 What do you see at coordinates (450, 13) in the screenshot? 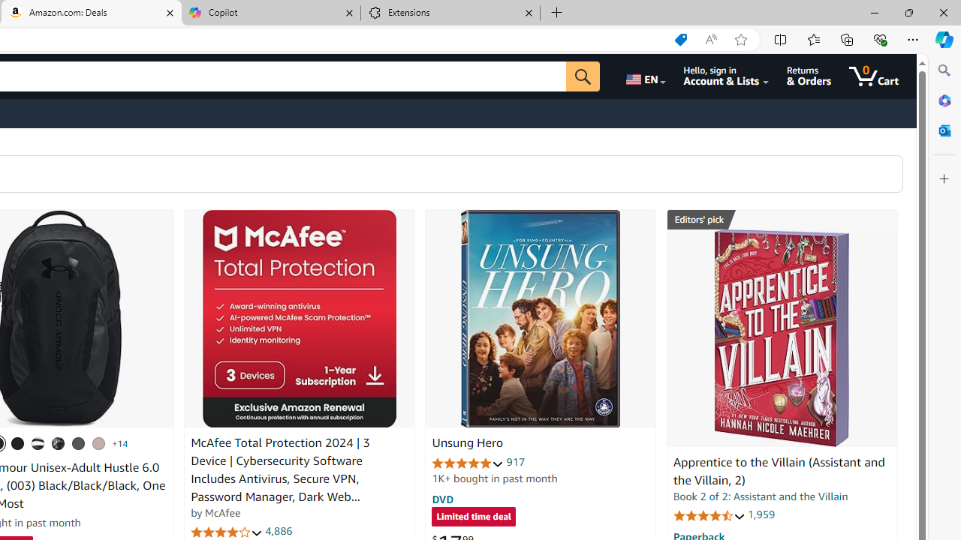
I see `Extensions` at bounding box center [450, 13].